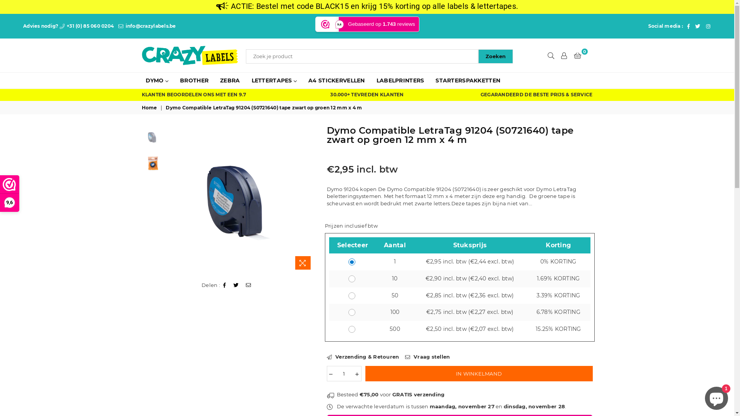 This screenshot has height=416, width=740. I want to click on BROTHER, so click(194, 81).